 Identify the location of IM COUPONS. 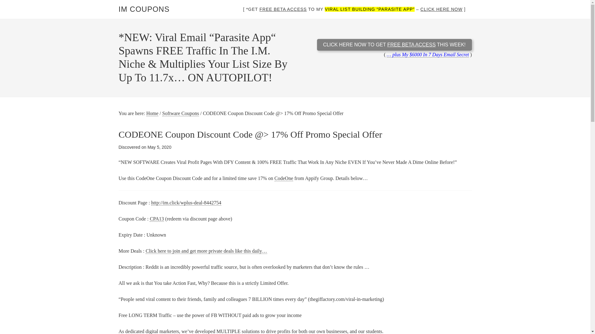
(144, 9).